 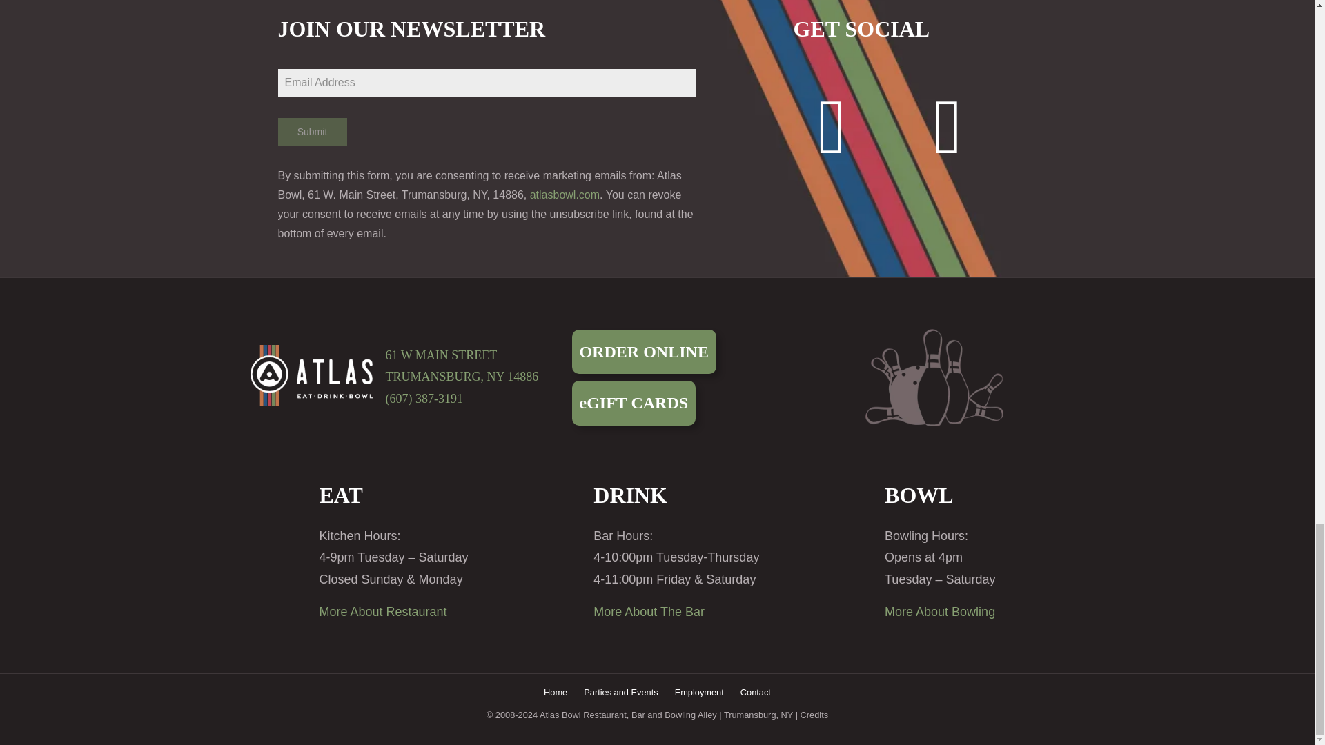 What do you see at coordinates (698, 693) in the screenshot?
I see `Employment` at bounding box center [698, 693].